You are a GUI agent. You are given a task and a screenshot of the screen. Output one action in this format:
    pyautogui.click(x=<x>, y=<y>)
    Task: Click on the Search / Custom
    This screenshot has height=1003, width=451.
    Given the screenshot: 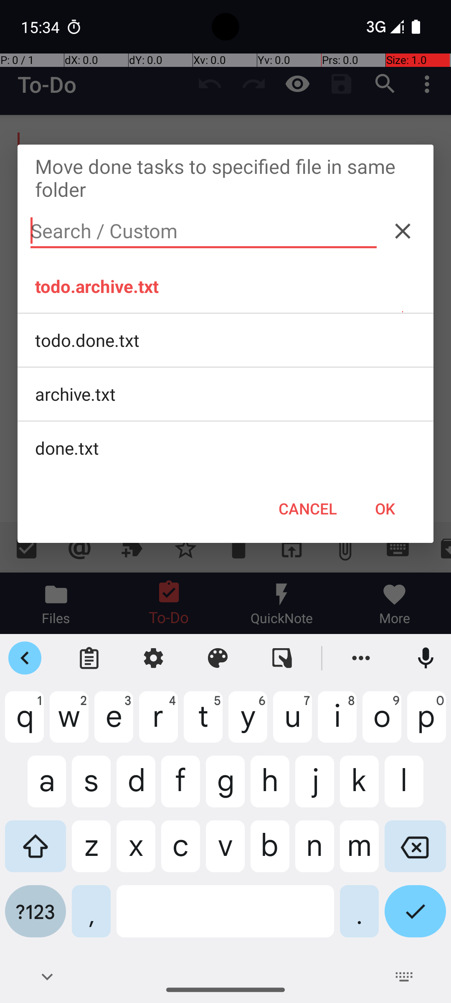 What is the action you would take?
    pyautogui.click(x=204, y=231)
    